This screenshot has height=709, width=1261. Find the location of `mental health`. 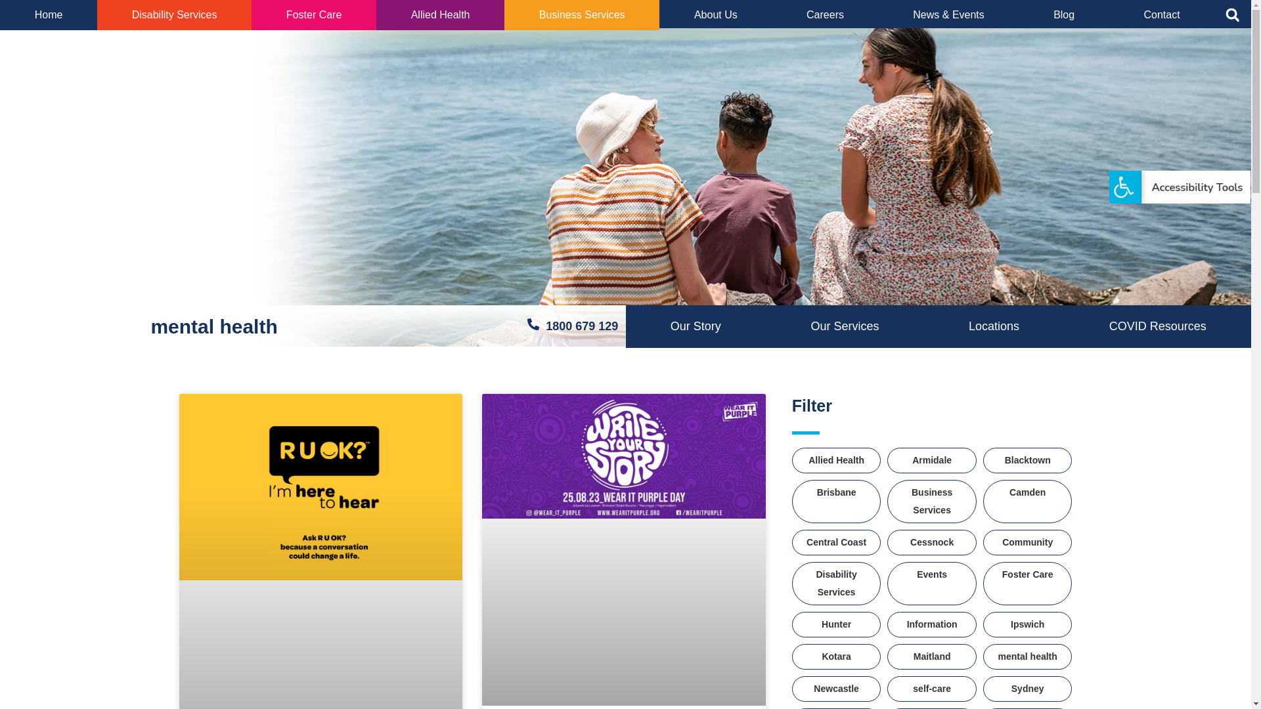

mental health is located at coordinates (1028, 656).